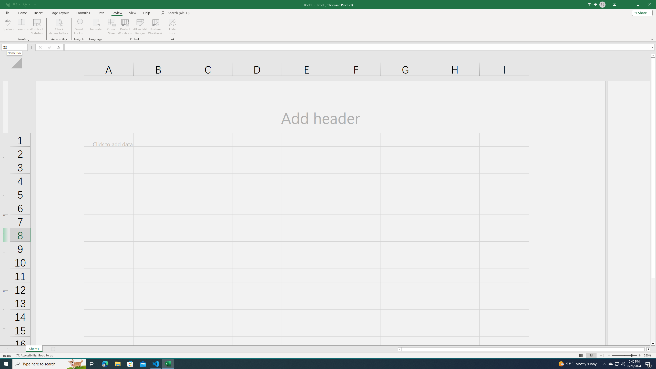 The width and height of the screenshot is (656, 369). Describe the element at coordinates (59, 22) in the screenshot. I see `Check Accessibility` at that location.